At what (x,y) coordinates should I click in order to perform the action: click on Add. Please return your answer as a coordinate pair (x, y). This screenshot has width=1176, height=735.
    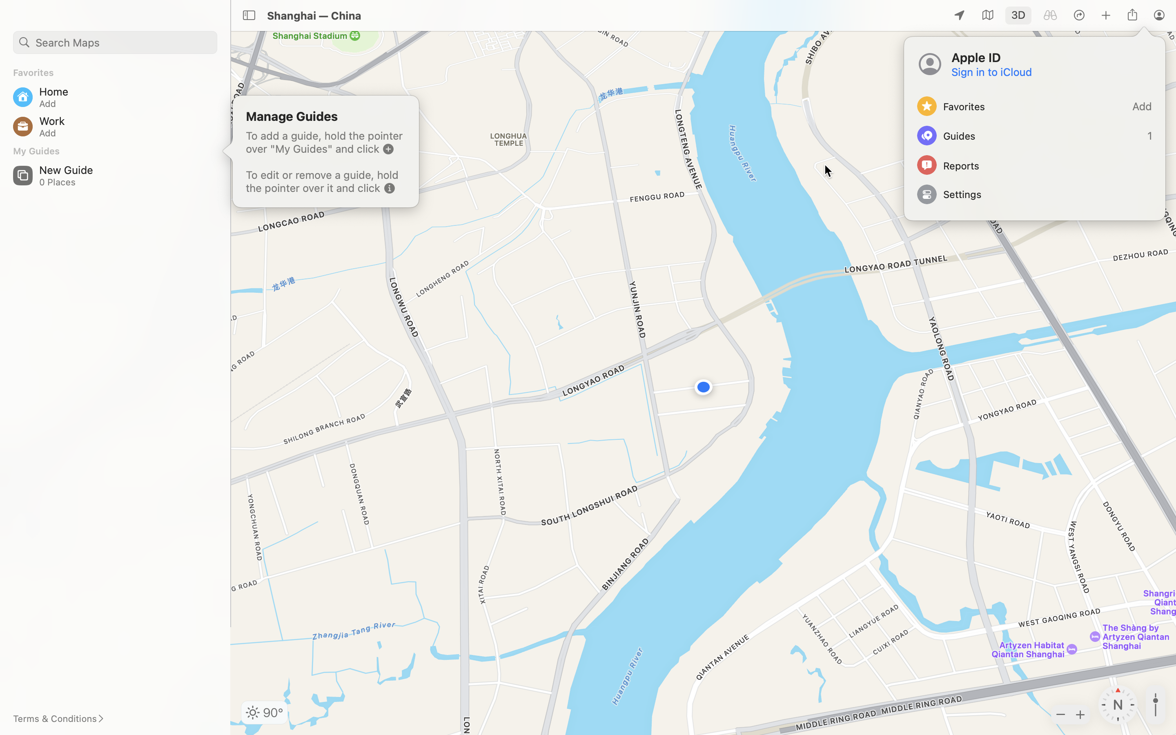
    Looking at the image, I should click on (1035, 106).